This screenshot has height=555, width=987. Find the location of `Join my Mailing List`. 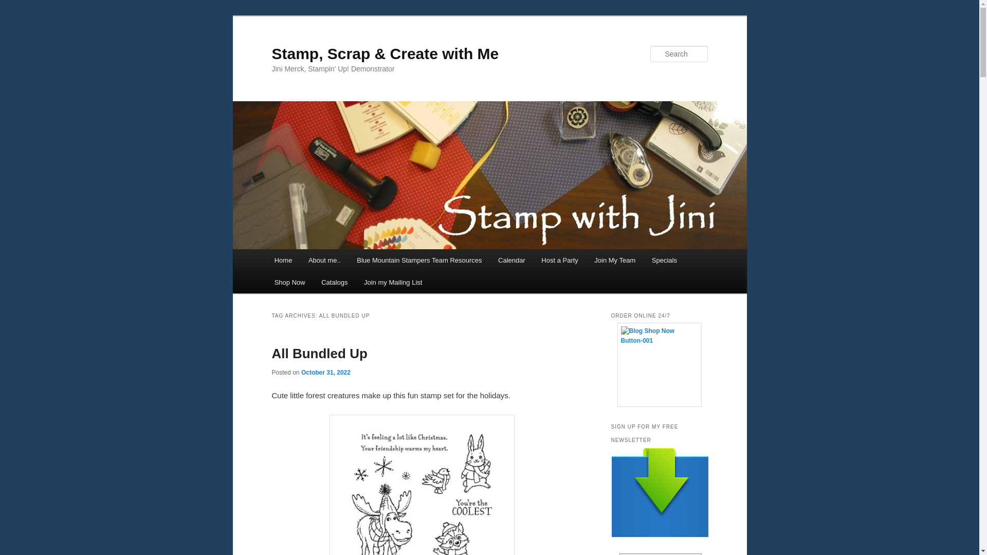

Join my Mailing List is located at coordinates (393, 283).